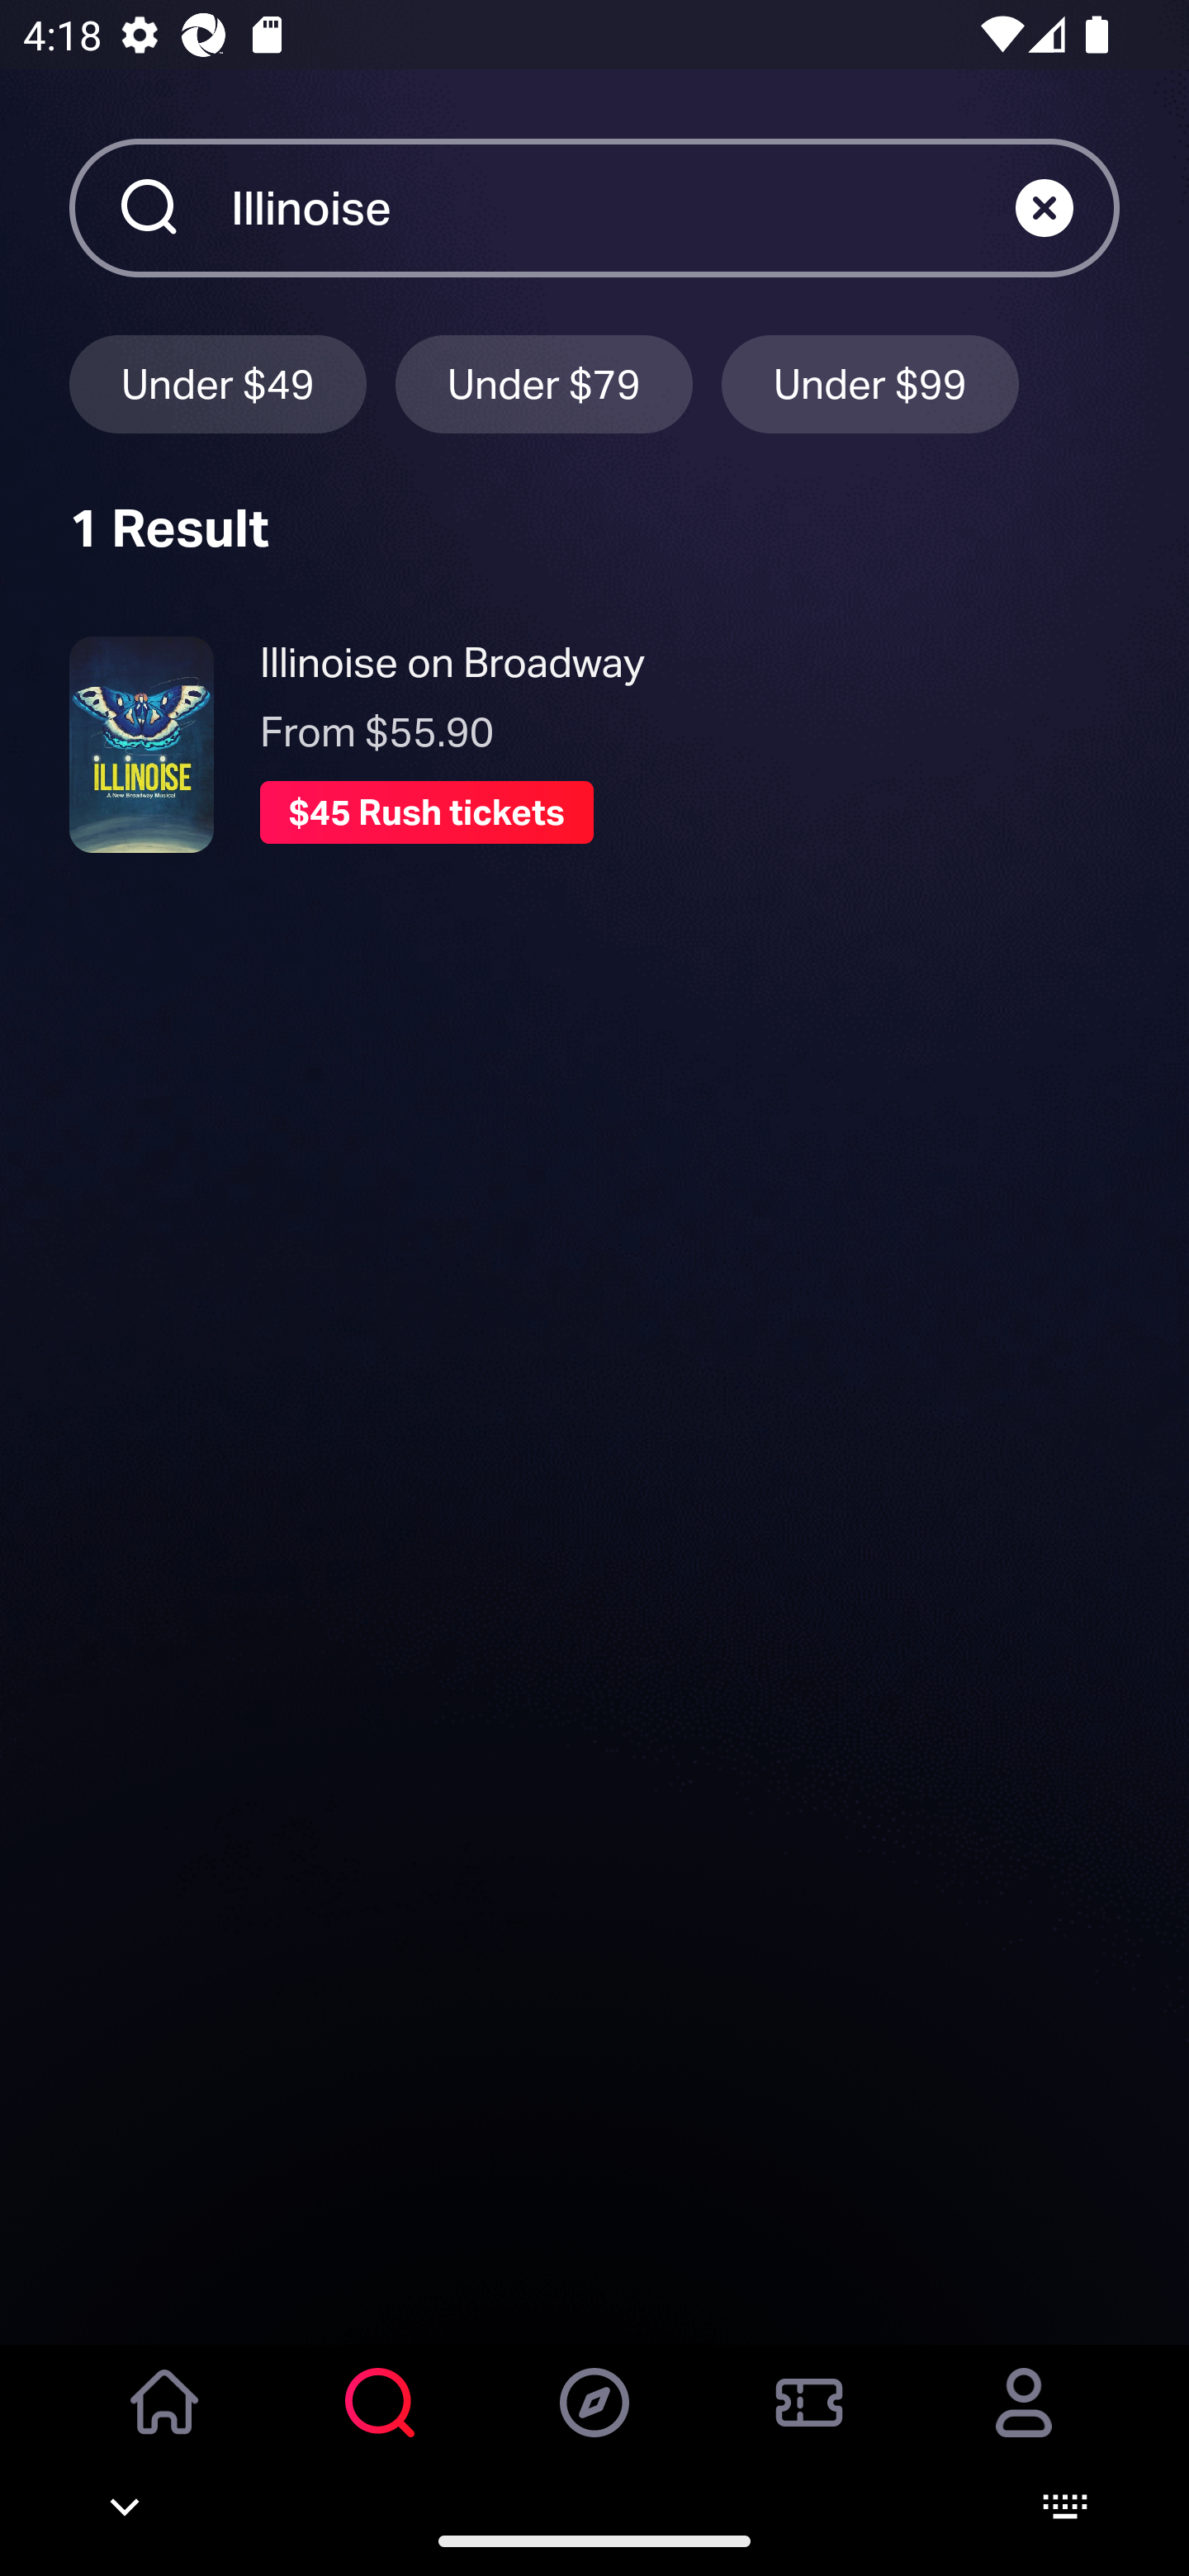  What do you see at coordinates (544, 383) in the screenshot?
I see `Under $79` at bounding box center [544, 383].